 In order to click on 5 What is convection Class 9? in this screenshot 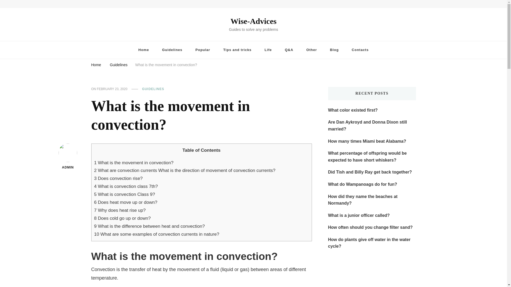, I will do `click(125, 194)`.